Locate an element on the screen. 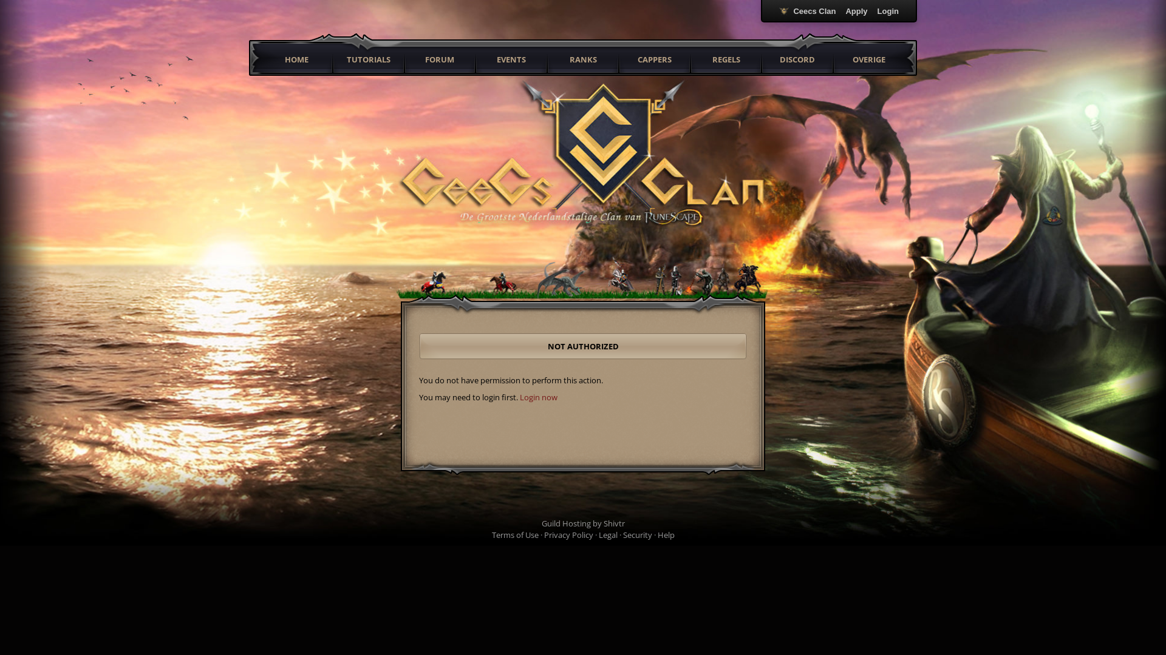  OVERIGE is located at coordinates (869, 59).